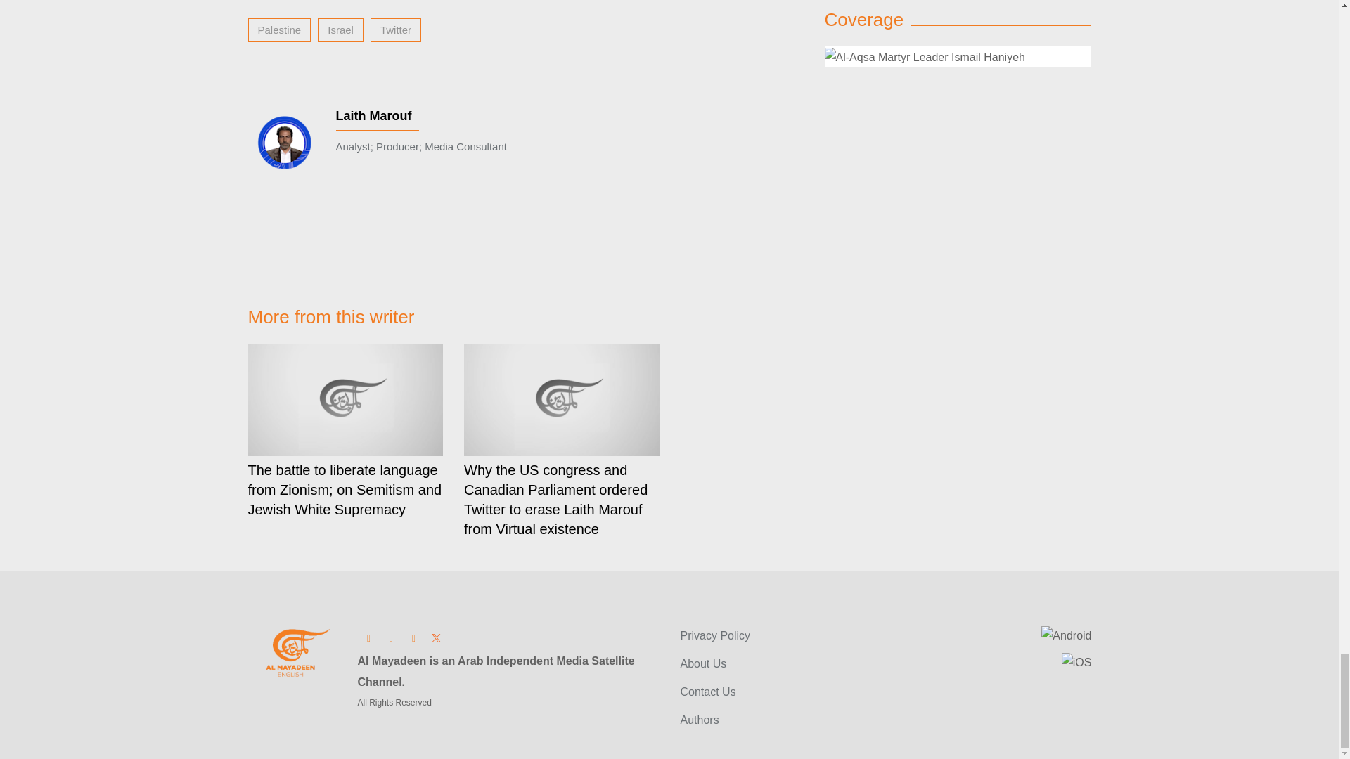 This screenshot has width=1350, height=759. I want to click on Twitter, so click(436, 637).